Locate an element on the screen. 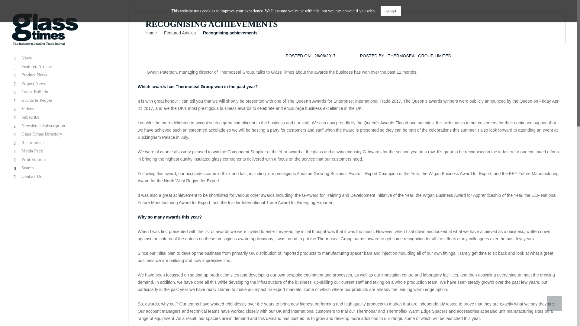 Image resolution: width=580 pixels, height=326 pixels. Videos is located at coordinates (63, 109).